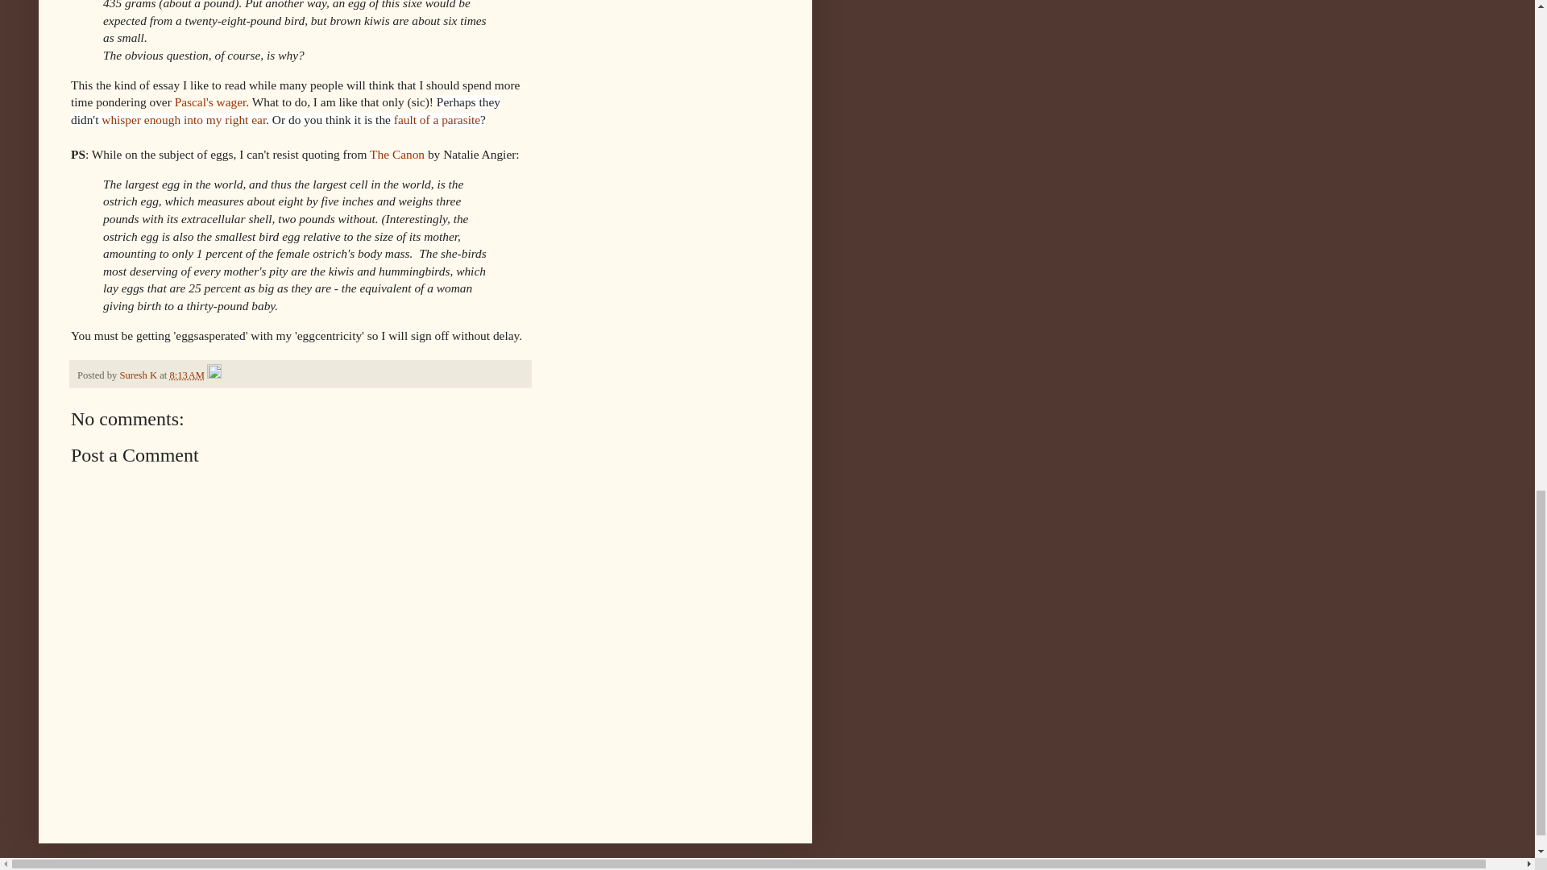  Describe the element at coordinates (184, 119) in the screenshot. I see `whisper enough into my right ear` at that location.